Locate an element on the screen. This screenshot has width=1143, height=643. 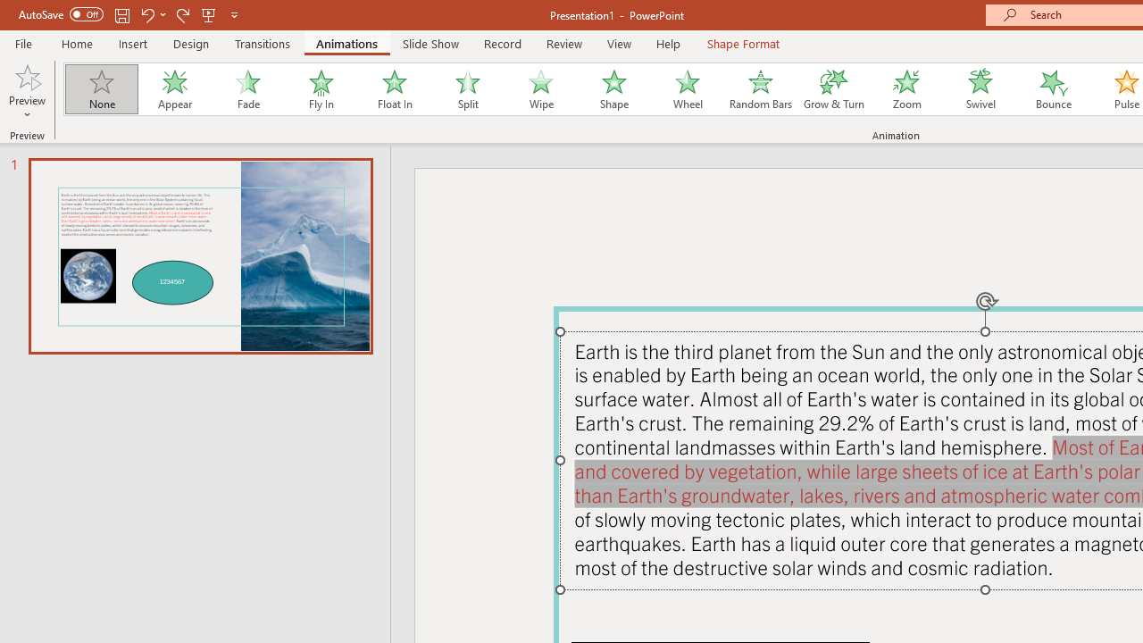
Review is located at coordinates (563, 43).